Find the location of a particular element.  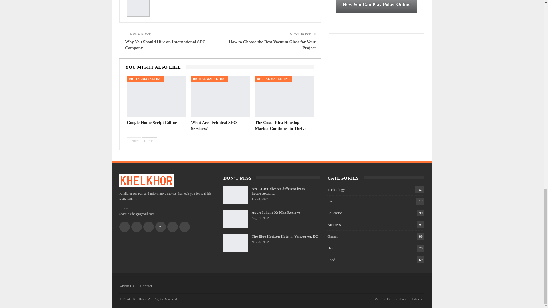

Google Home Script Editor is located at coordinates (151, 123).